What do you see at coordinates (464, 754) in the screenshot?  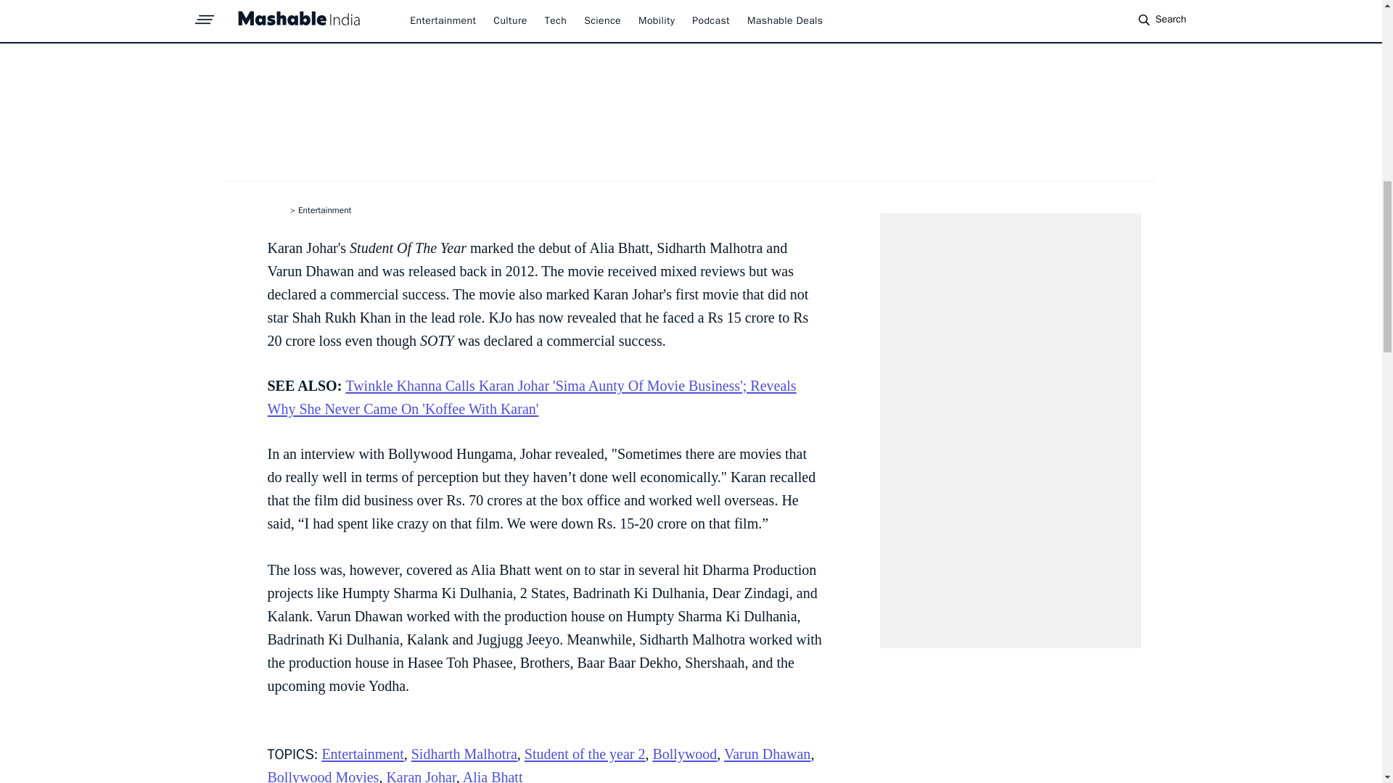 I see `Sidharth Malhotra` at bounding box center [464, 754].